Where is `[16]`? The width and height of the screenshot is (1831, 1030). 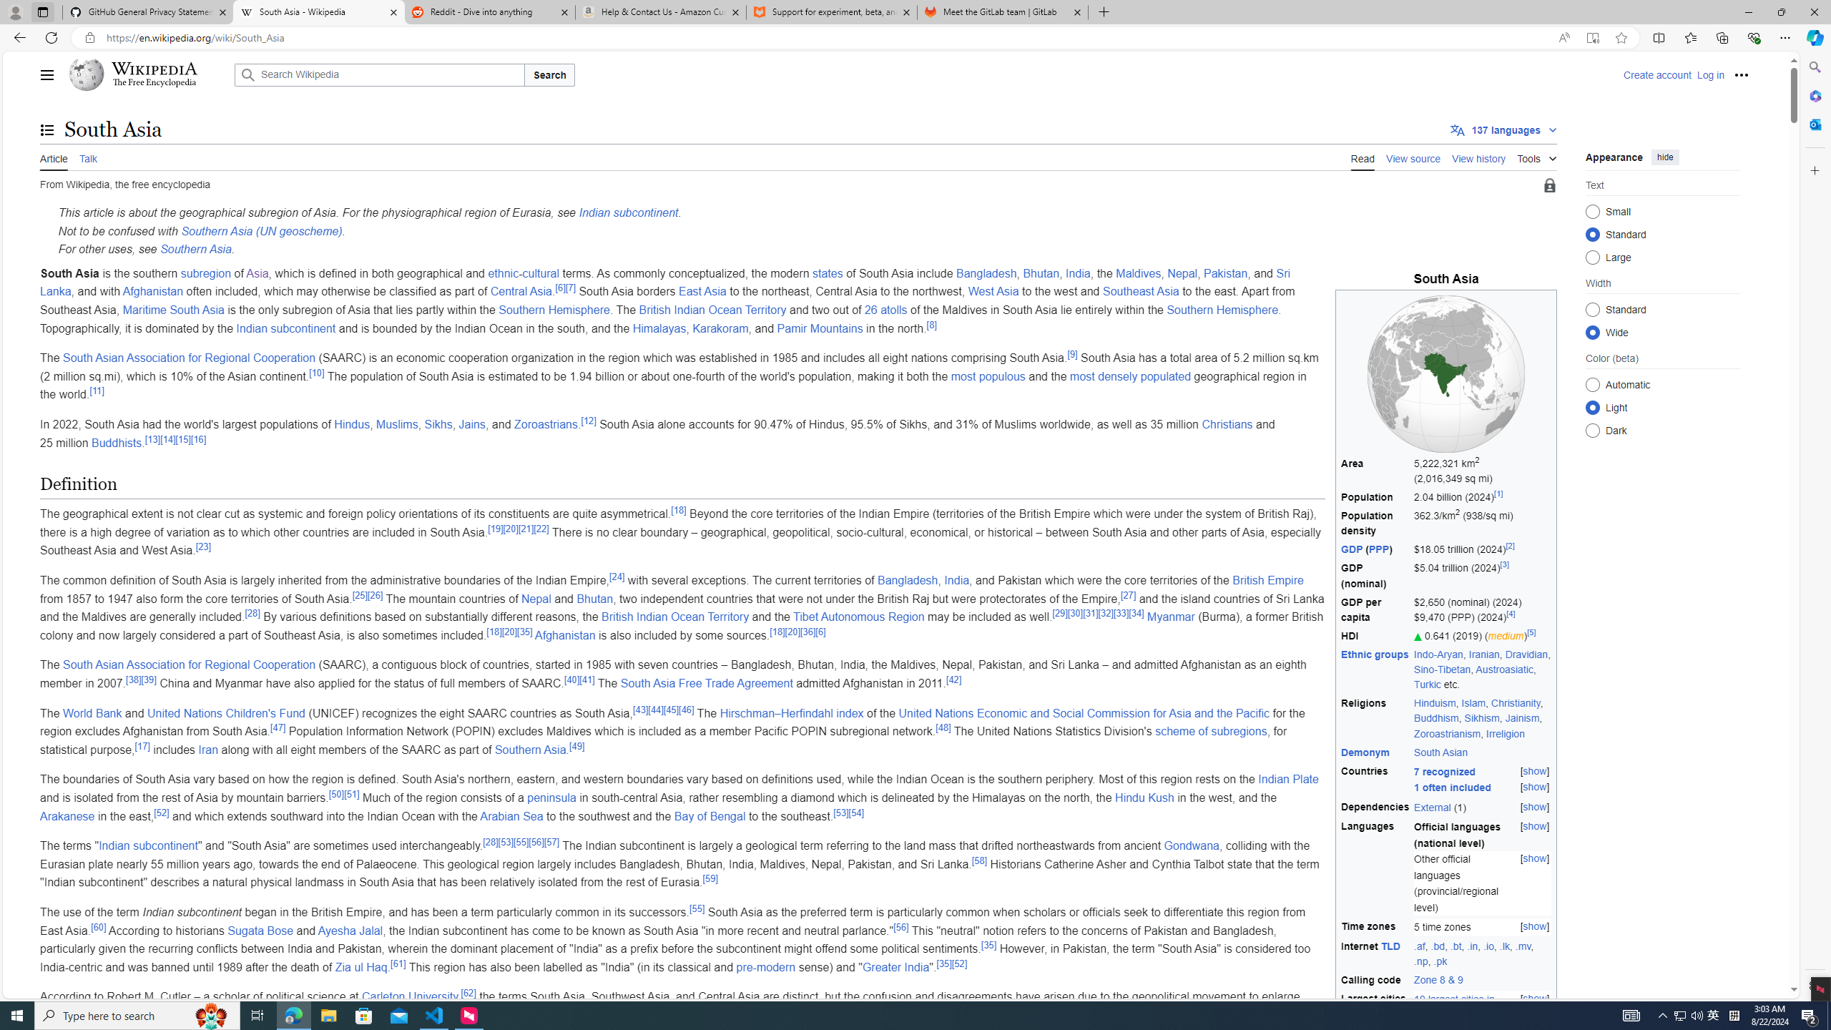 [16] is located at coordinates (199, 439).